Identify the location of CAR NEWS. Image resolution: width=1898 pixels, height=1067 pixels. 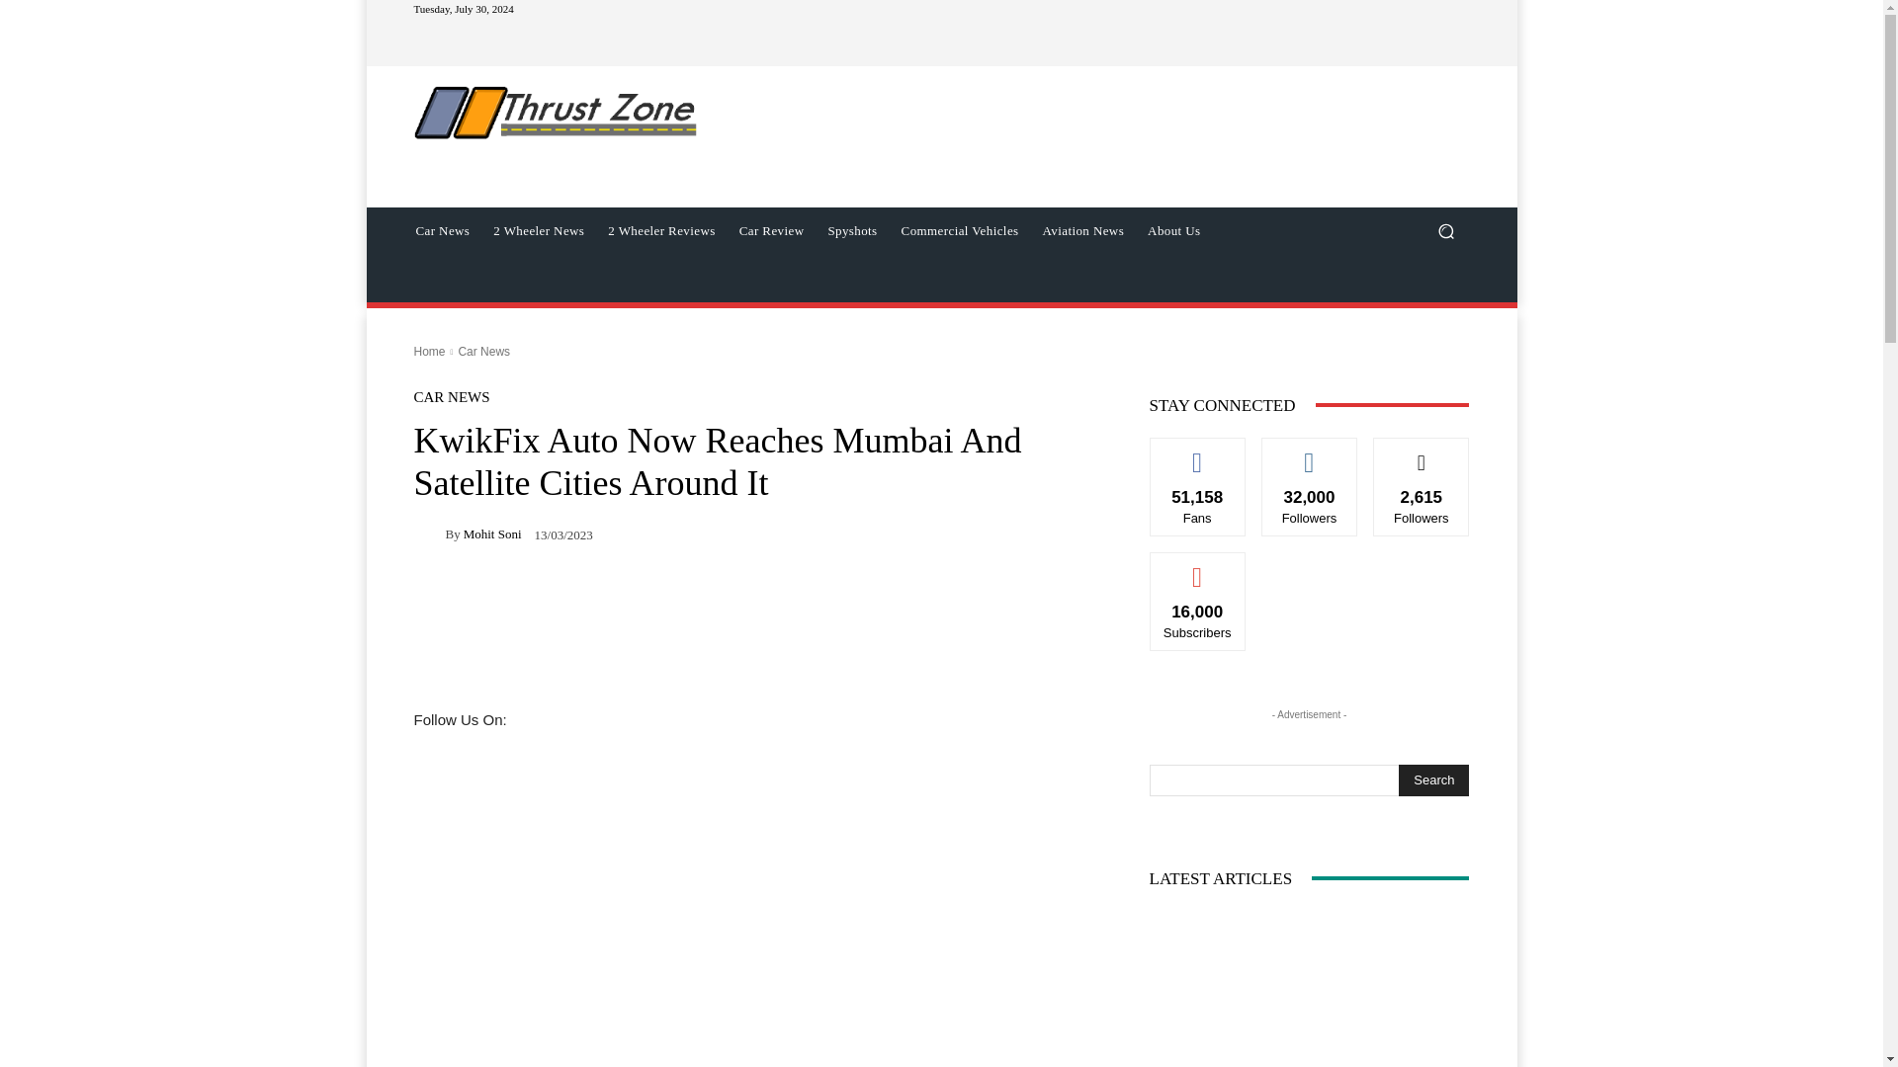
(451, 397).